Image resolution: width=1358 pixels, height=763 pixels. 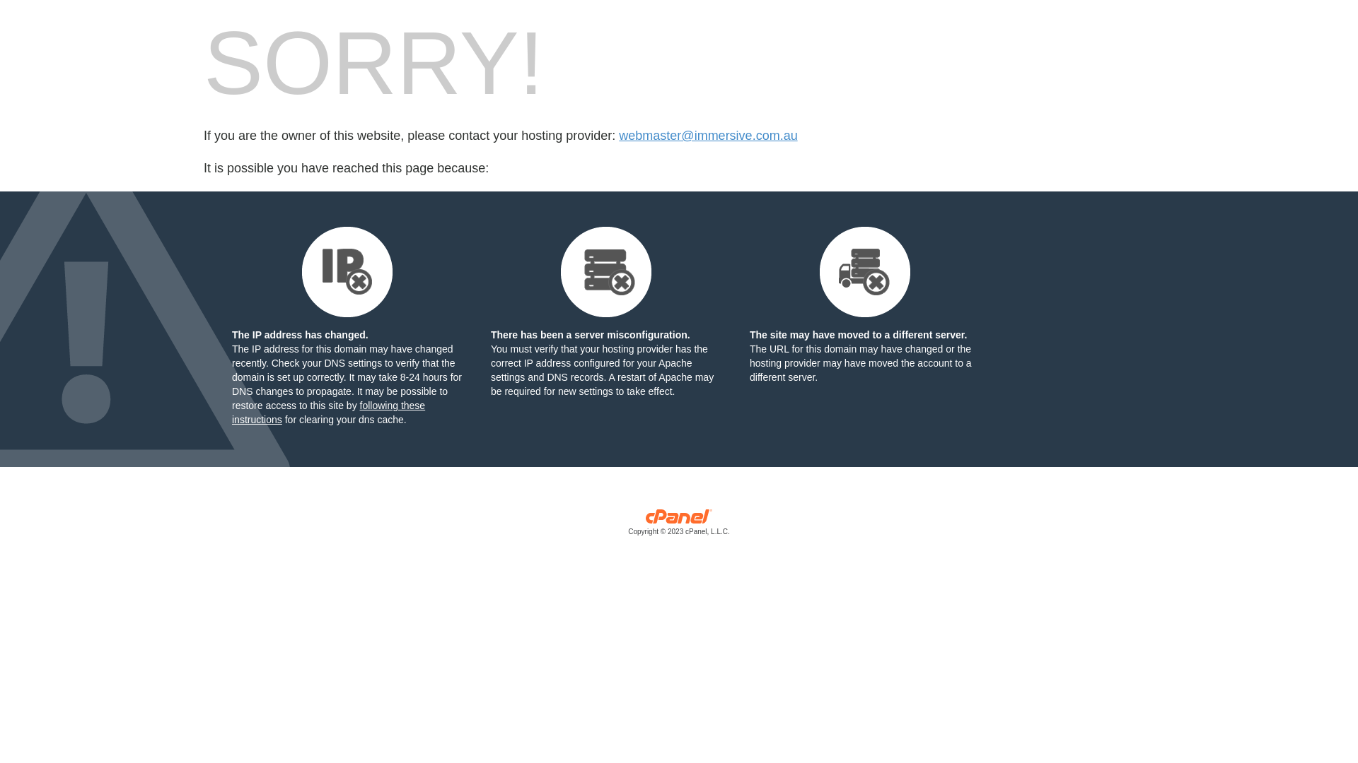 What do you see at coordinates (708, 136) in the screenshot?
I see `webmaster@immersive.com.au` at bounding box center [708, 136].